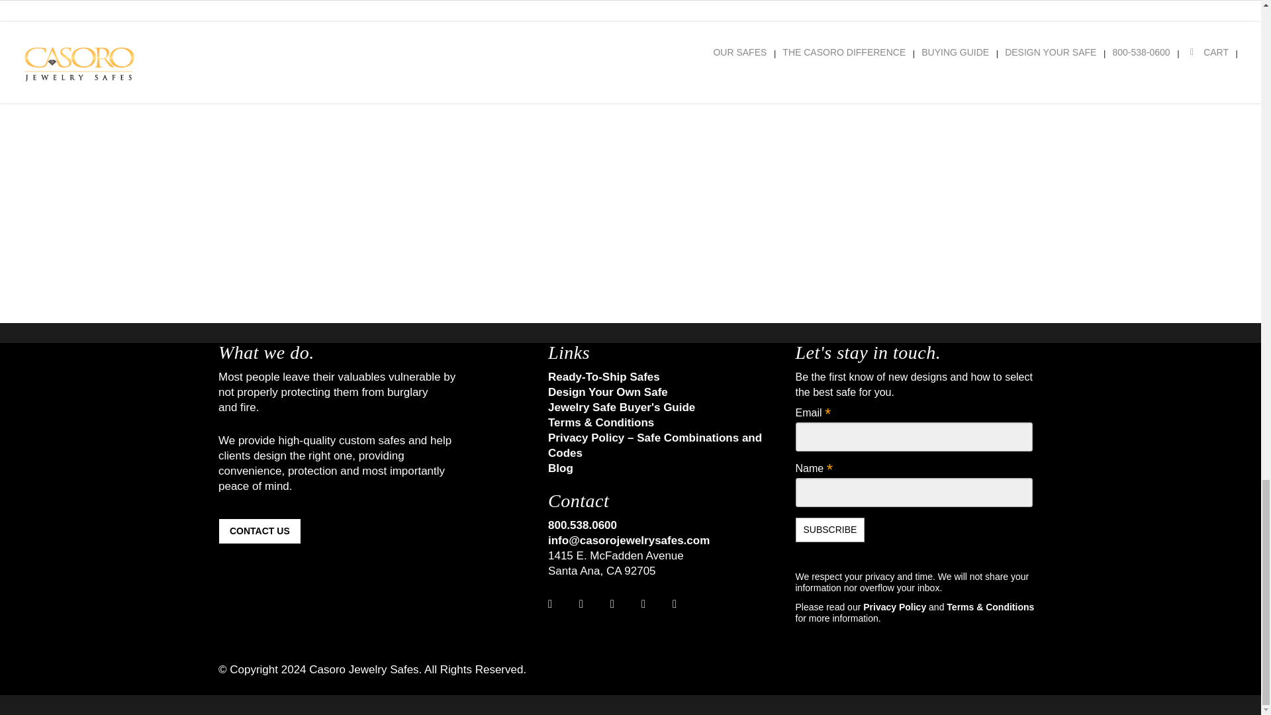 The width and height of the screenshot is (1271, 715). Describe the element at coordinates (830, 530) in the screenshot. I see `Subscribe` at that location.